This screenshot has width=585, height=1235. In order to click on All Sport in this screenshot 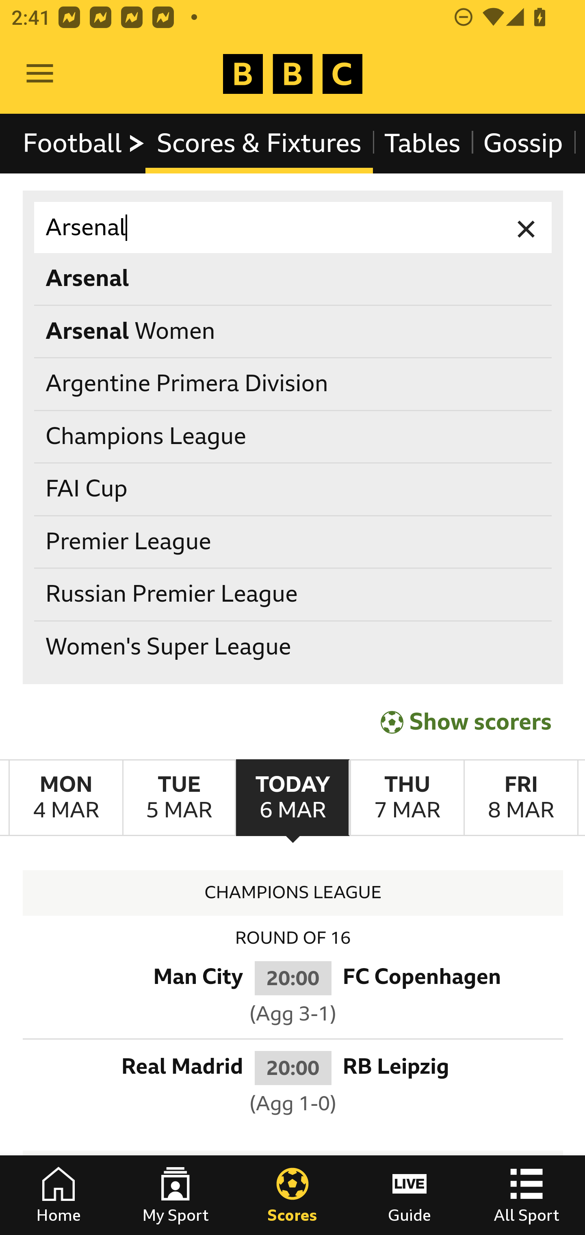, I will do `click(526, 1195)`.